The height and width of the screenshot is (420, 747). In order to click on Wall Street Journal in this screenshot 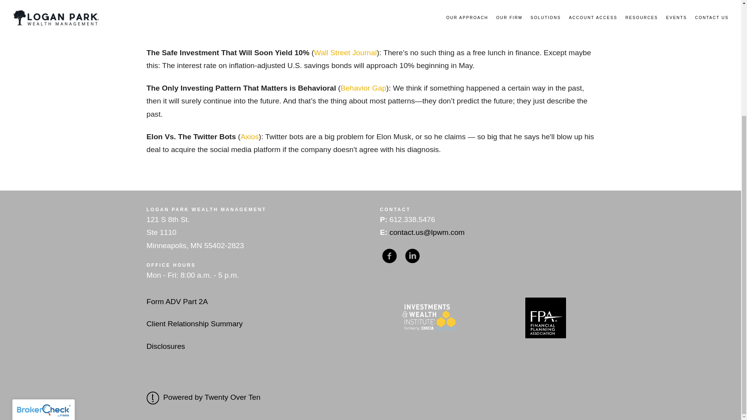, I will do `click(345, 52)`.